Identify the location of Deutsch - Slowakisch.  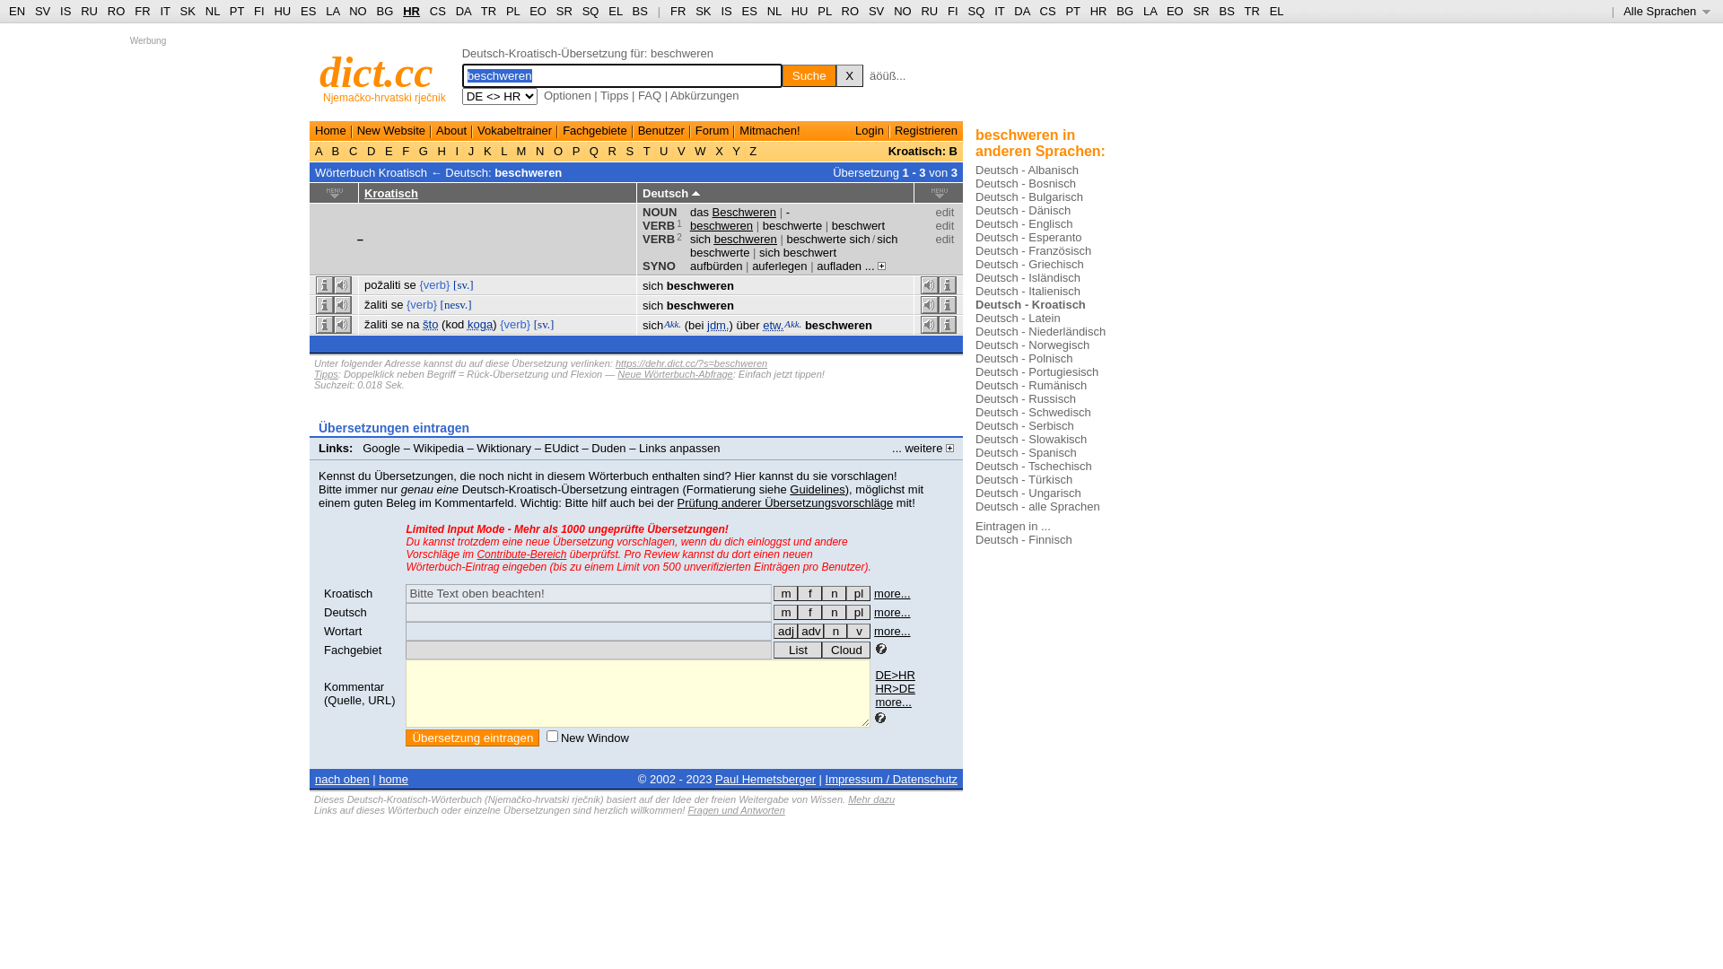
(1031, 440).